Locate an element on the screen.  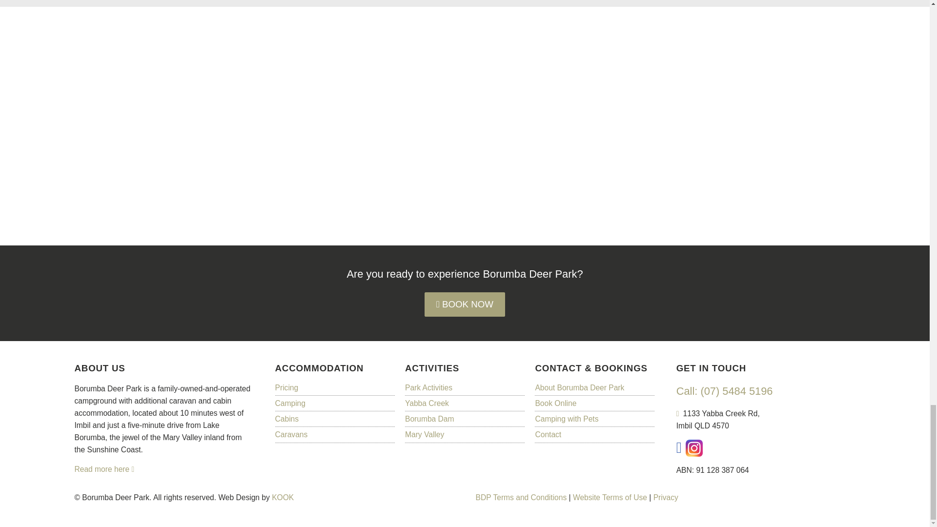
Caravans is located at coordinates (335, 434).